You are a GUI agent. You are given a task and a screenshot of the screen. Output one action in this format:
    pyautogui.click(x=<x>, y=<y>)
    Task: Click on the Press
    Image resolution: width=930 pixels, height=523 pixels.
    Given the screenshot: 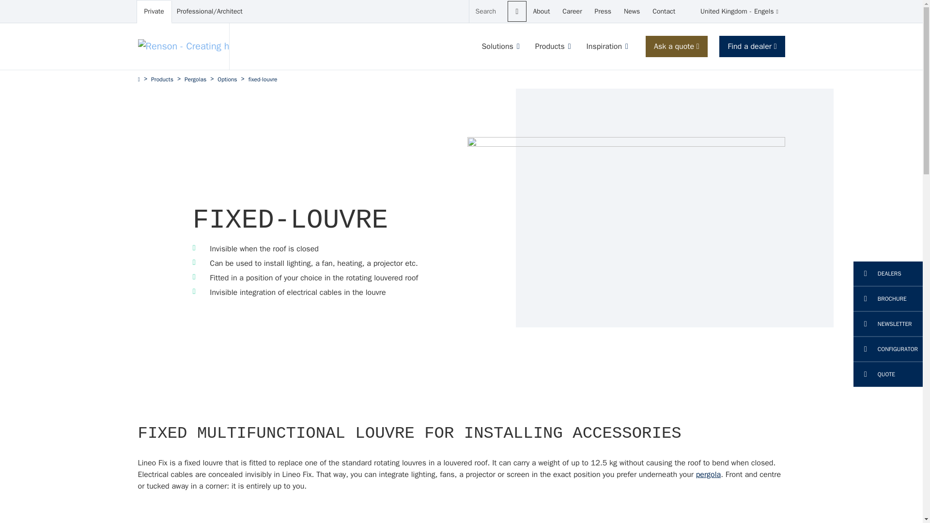 What is the action you would take?
    pyautogui.click(x=517, y=12)
    